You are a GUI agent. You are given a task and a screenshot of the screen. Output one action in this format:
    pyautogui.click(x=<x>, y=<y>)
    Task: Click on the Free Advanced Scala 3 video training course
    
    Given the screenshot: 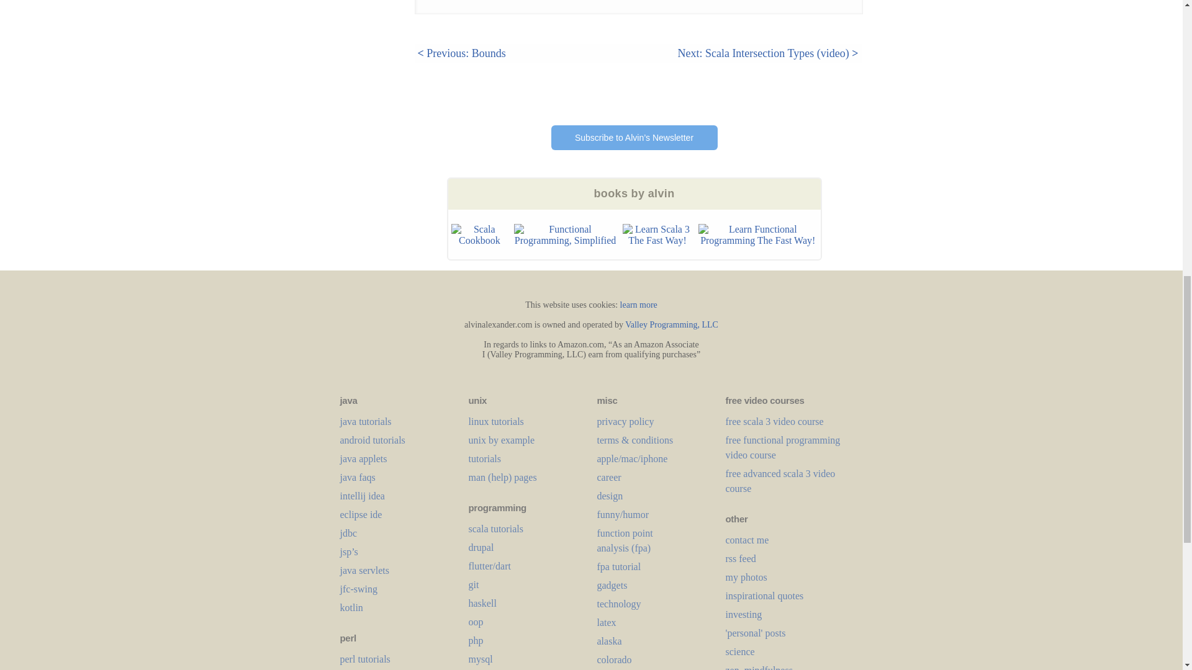 What is the action you would take?
    pyautogui.click(x=780, y=480)
    